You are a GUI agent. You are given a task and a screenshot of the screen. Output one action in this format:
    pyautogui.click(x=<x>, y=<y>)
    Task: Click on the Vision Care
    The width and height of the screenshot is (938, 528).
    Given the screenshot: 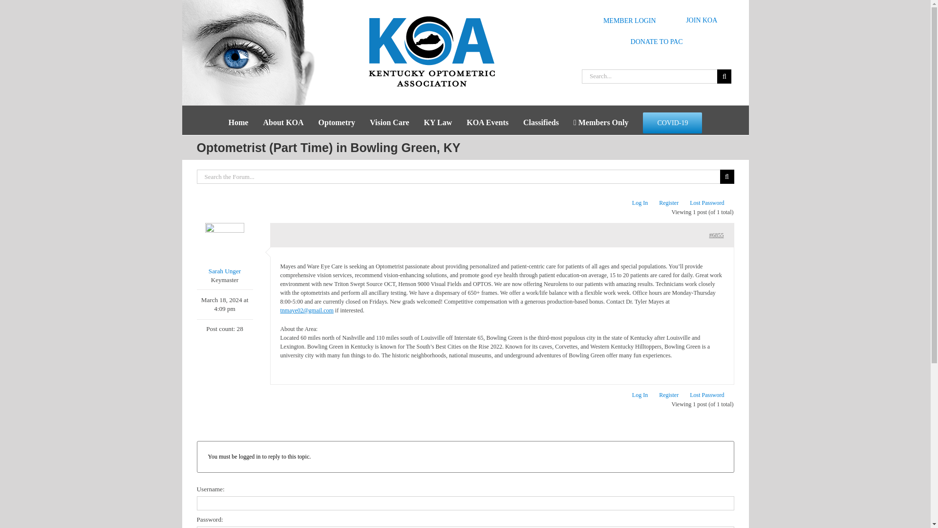 What is the action you would take?
    pyautogui.click(x=389, y=122)
    